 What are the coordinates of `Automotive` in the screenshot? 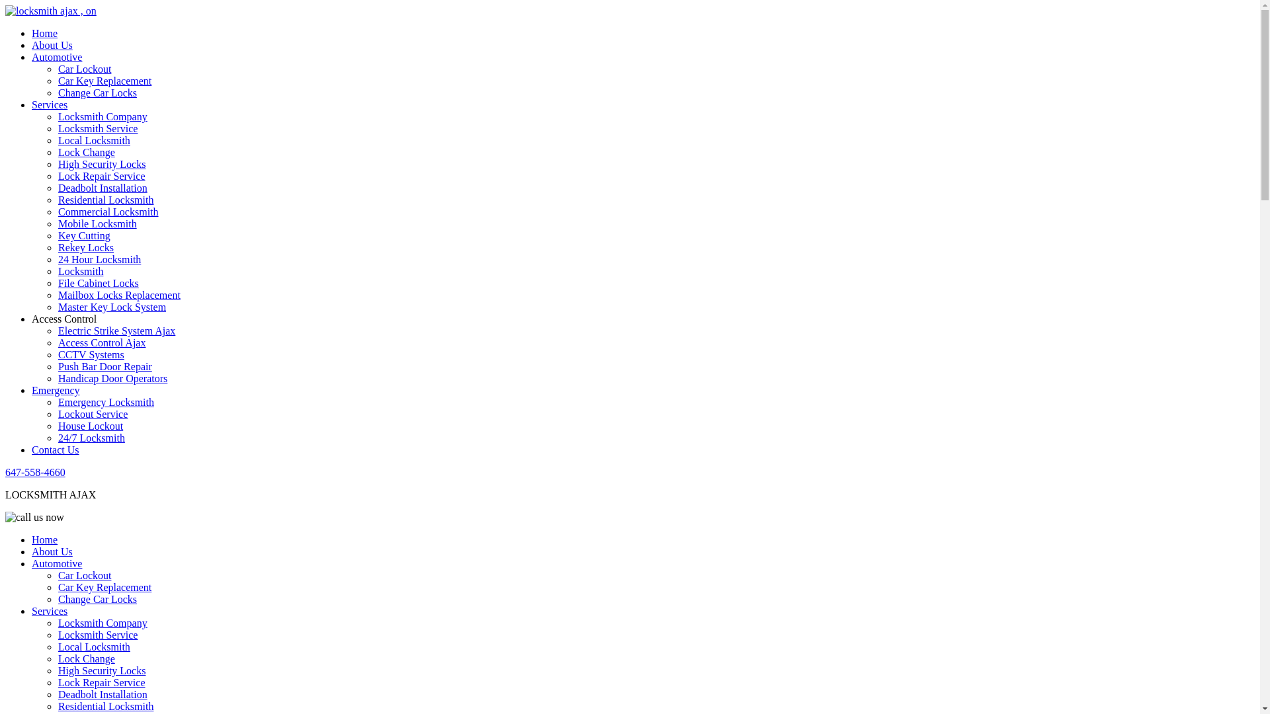 It's located at (57, 57).